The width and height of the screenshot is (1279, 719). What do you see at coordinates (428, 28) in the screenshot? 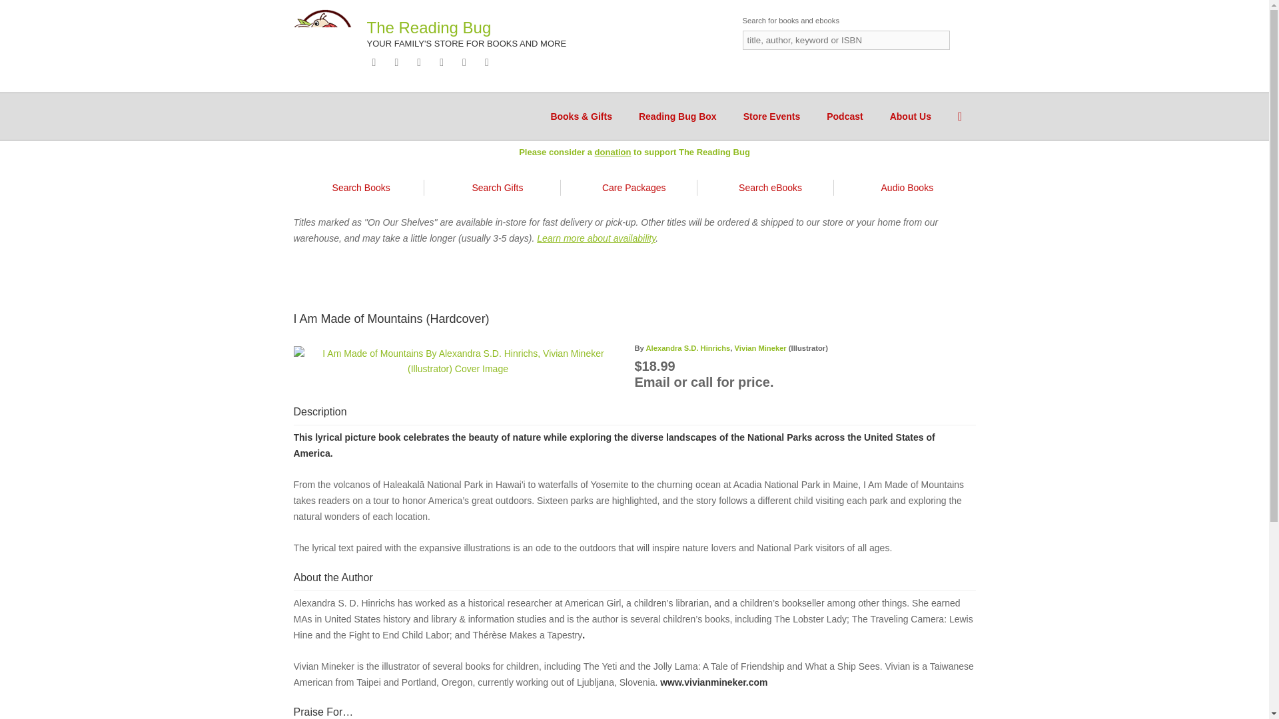
I see `Home` at bounding box center [428, 28].